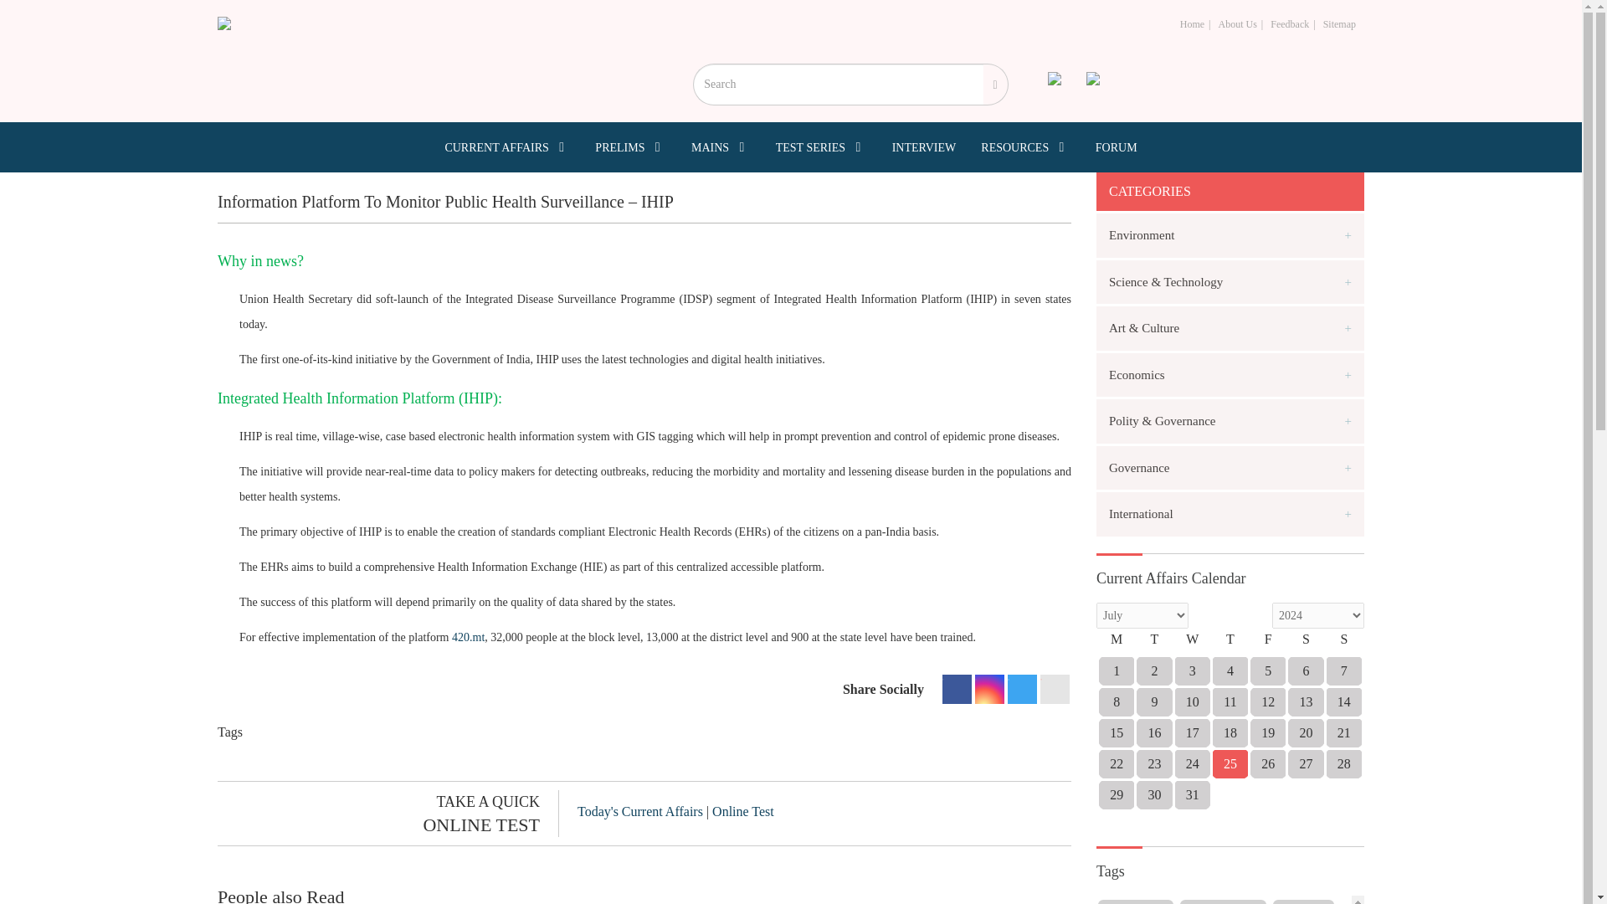  Describe the element at coordinates (1230, 375) in the screenshot. I see `Economics` at that location.